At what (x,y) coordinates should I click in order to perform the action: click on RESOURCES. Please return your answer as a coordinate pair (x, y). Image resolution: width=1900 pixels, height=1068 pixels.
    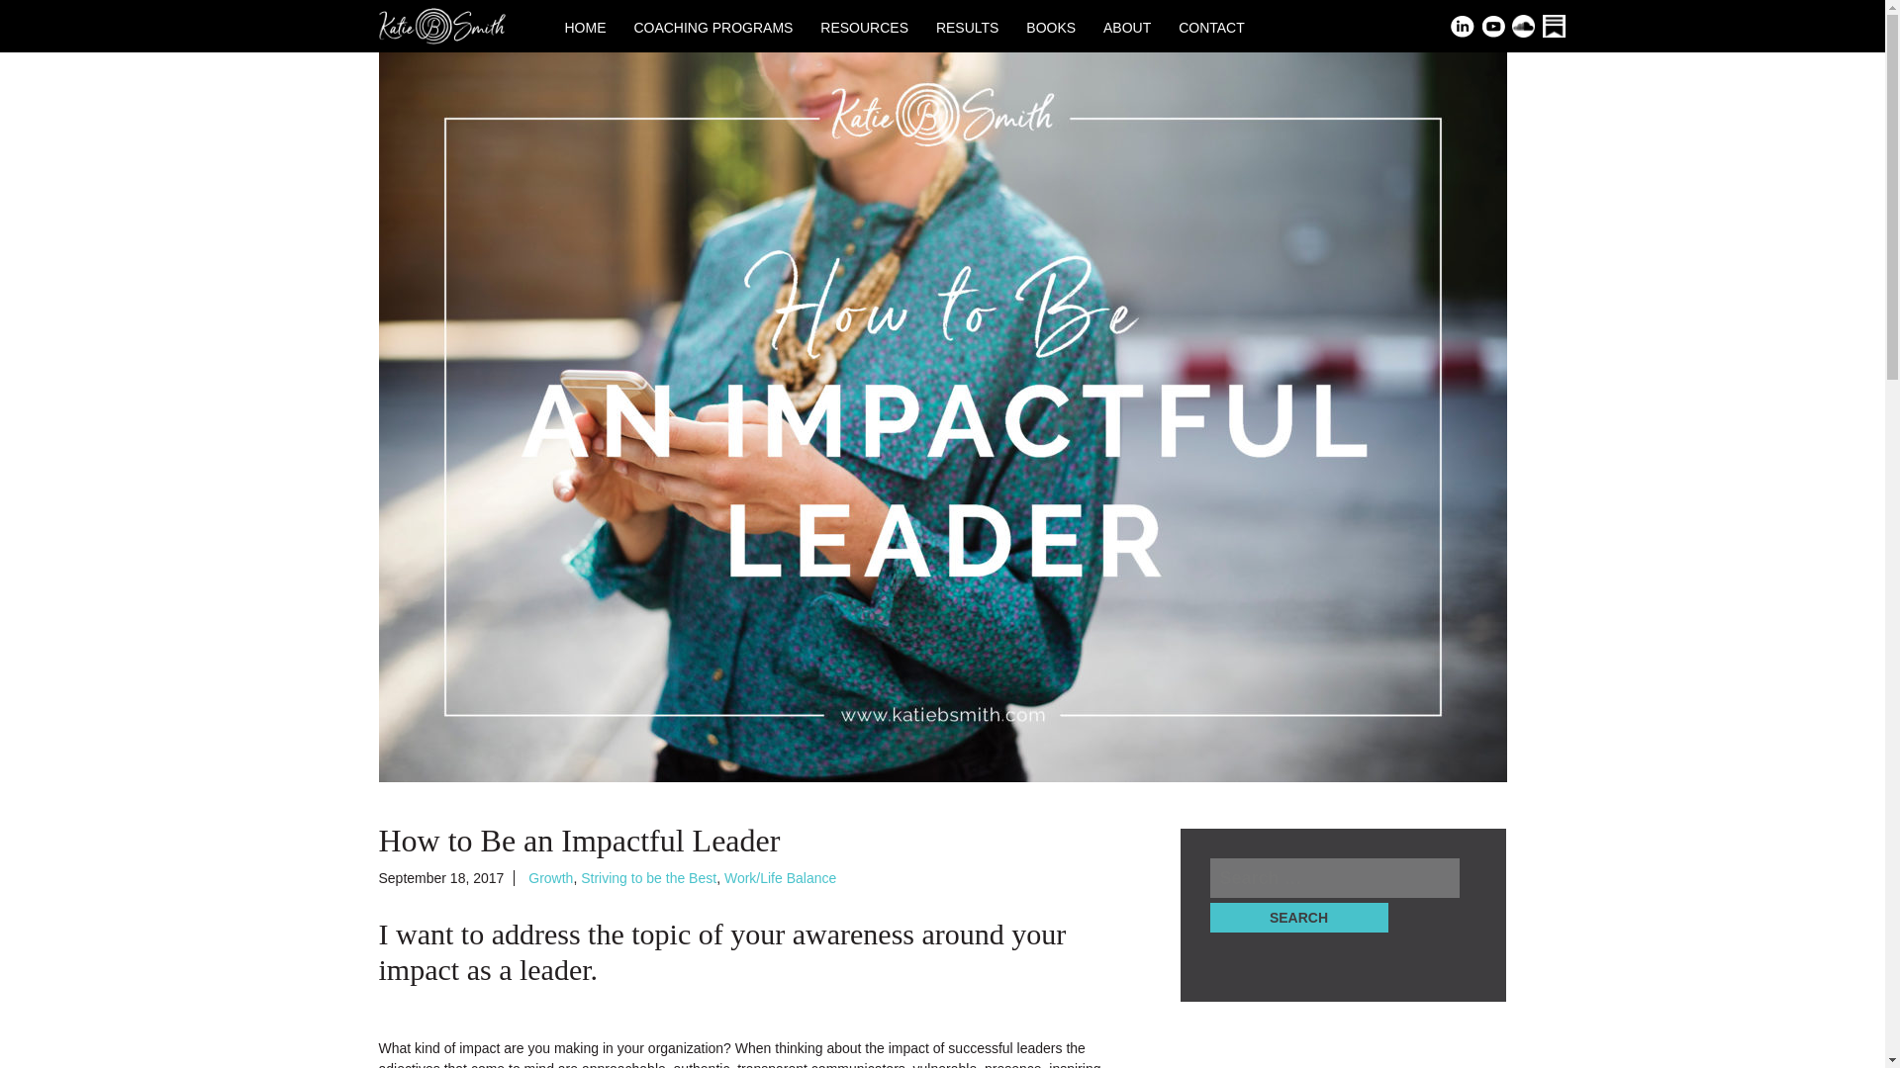
    Looking at the image, I should click on (864, 32).